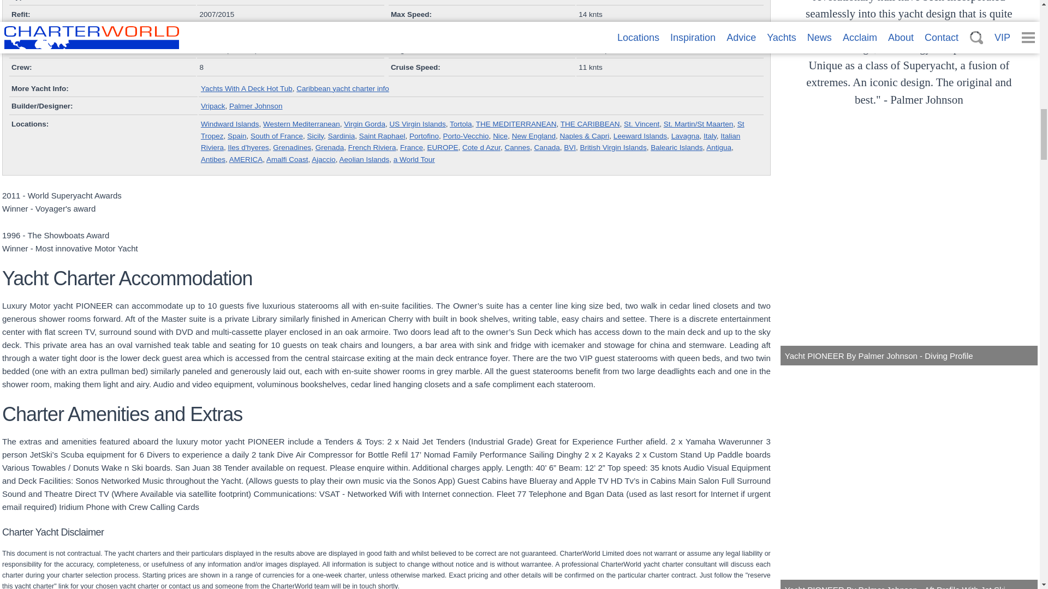 The image size is (1048, 589). What do you see at coordinates (516, 124) in the screenshot?
I see `THE MEDITERRANEAN` at bounding box center [516, 124].